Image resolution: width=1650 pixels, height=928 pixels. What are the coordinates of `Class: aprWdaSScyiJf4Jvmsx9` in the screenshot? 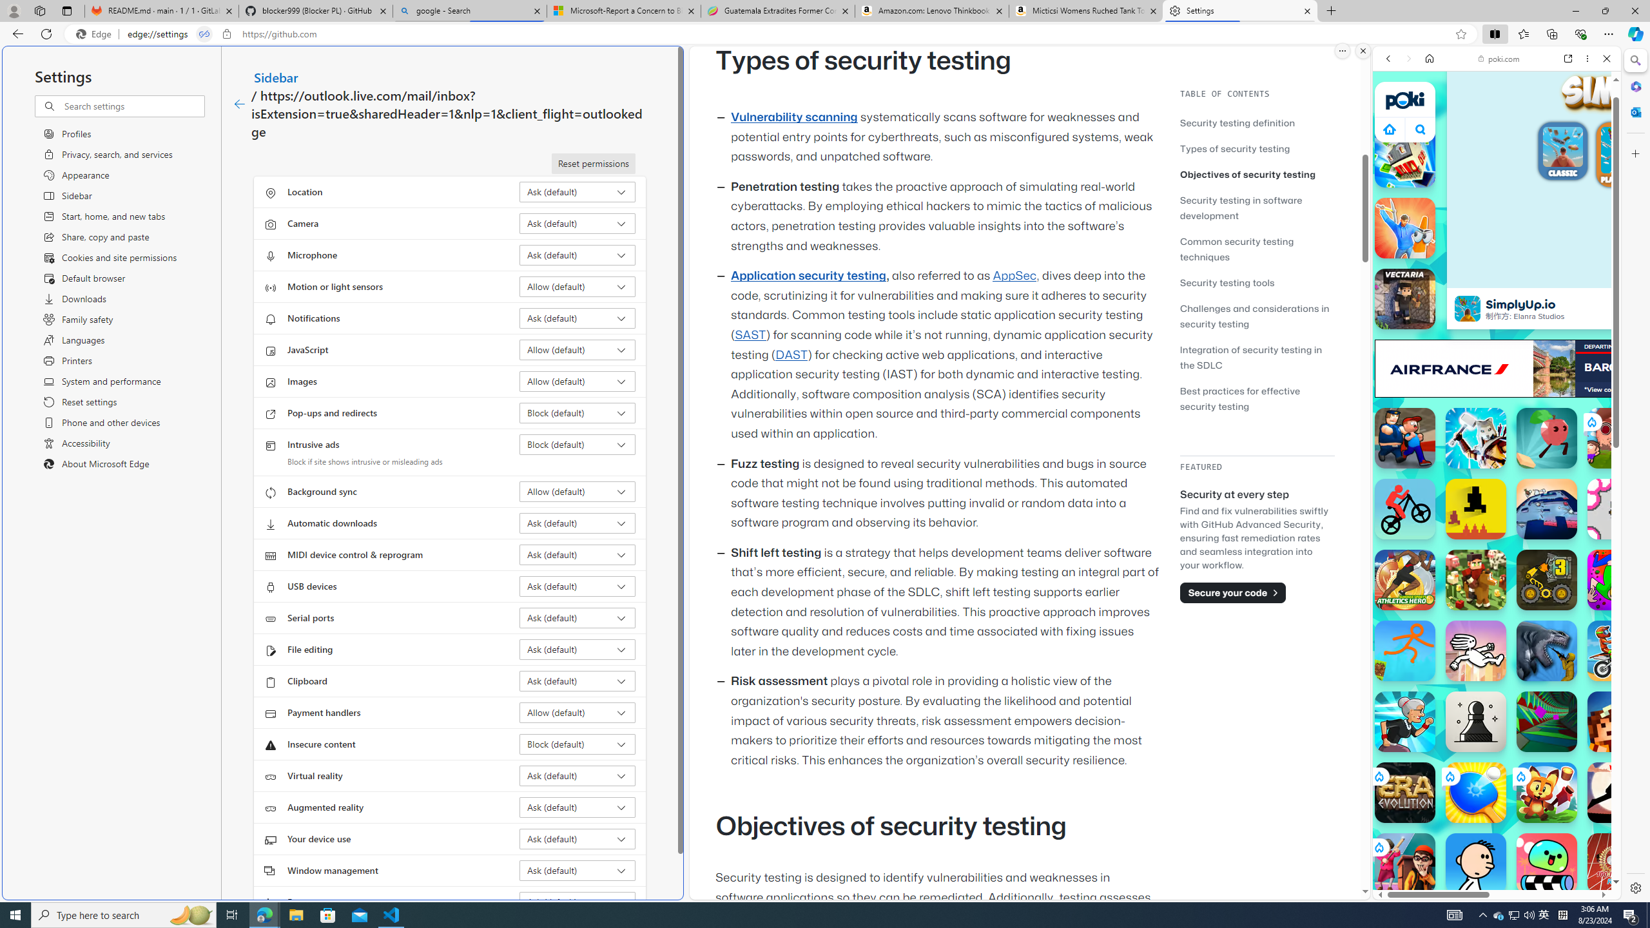 It's located at (1389, 129).